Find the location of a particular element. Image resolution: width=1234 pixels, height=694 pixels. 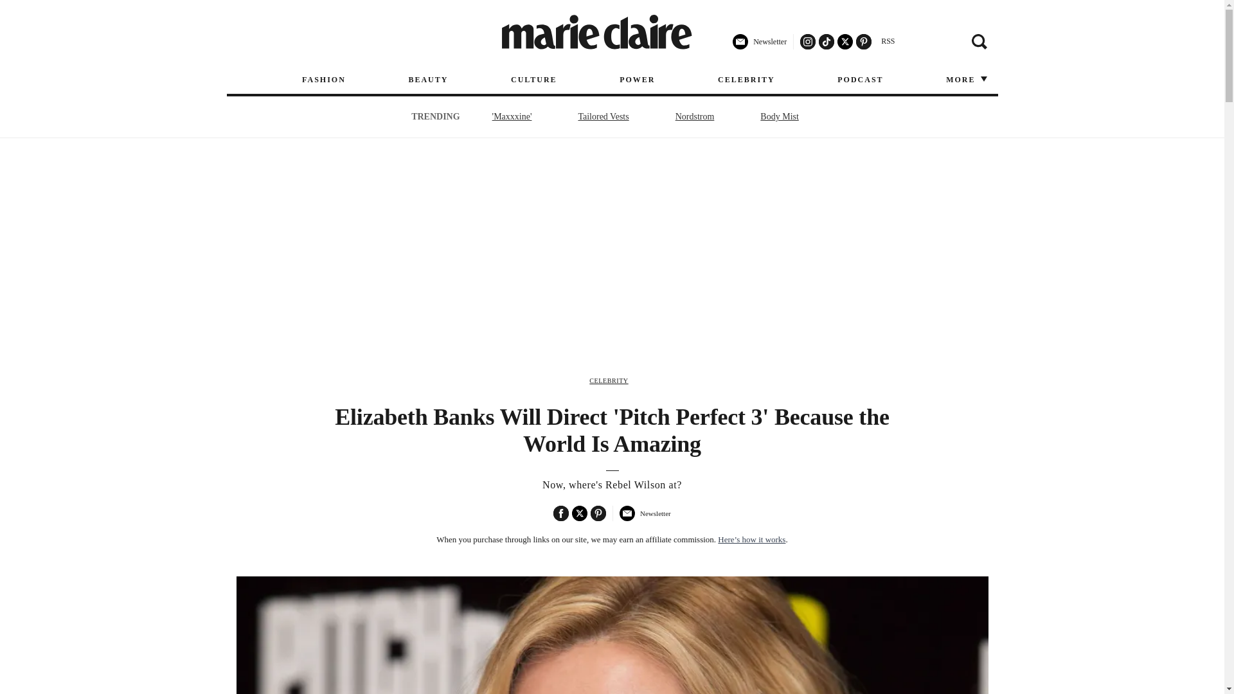

'Maxxxine' is located at coordinates (512, 116).